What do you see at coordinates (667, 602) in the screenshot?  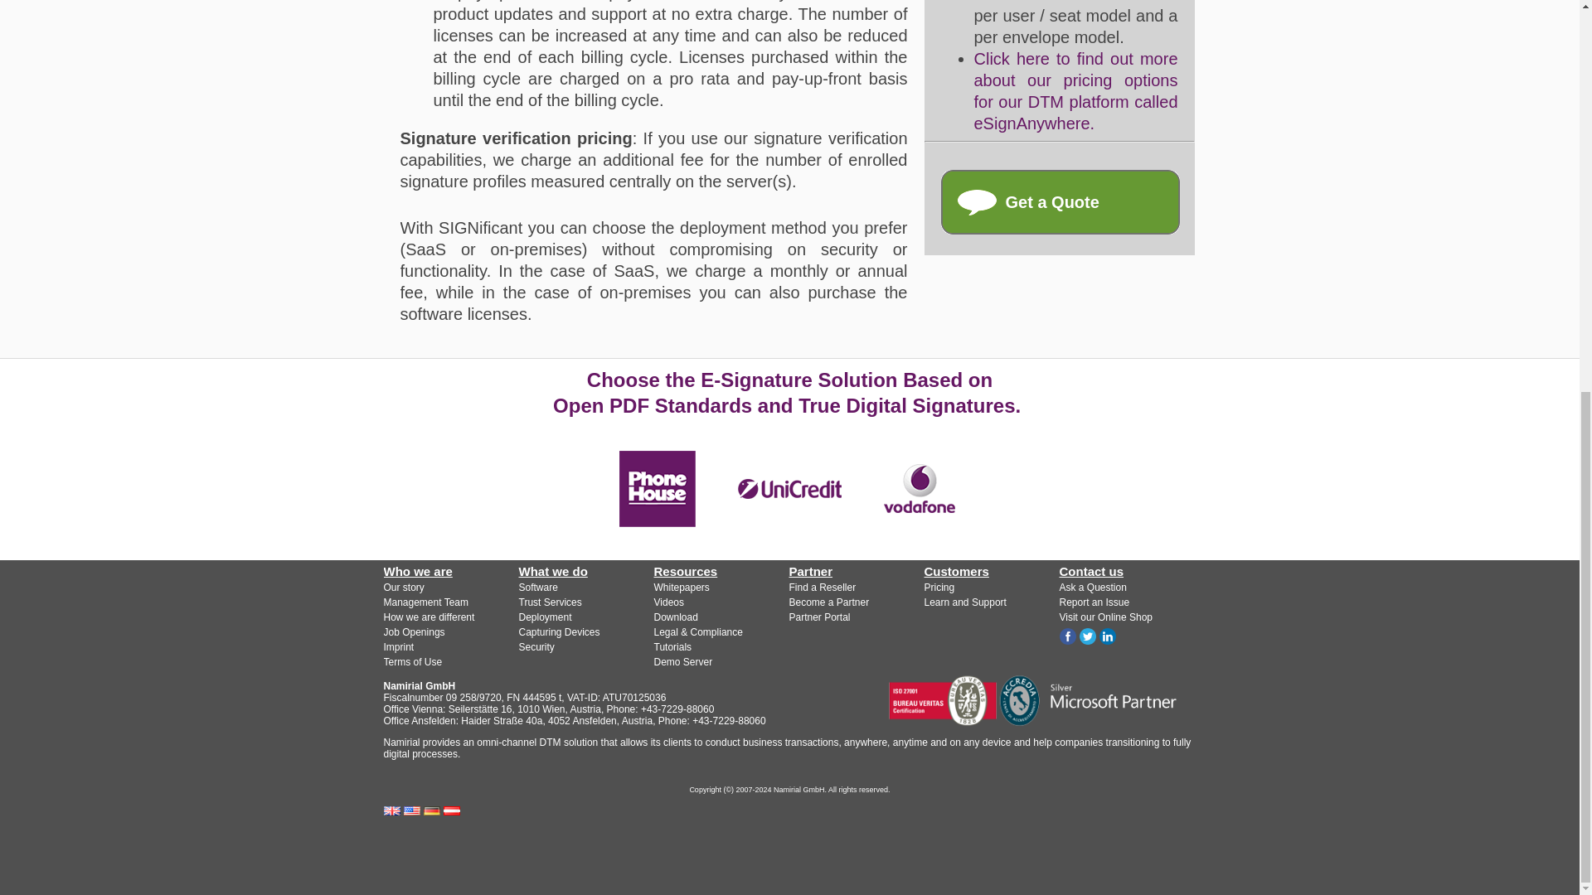 I see `Videos` at bounding box center [667, 602].